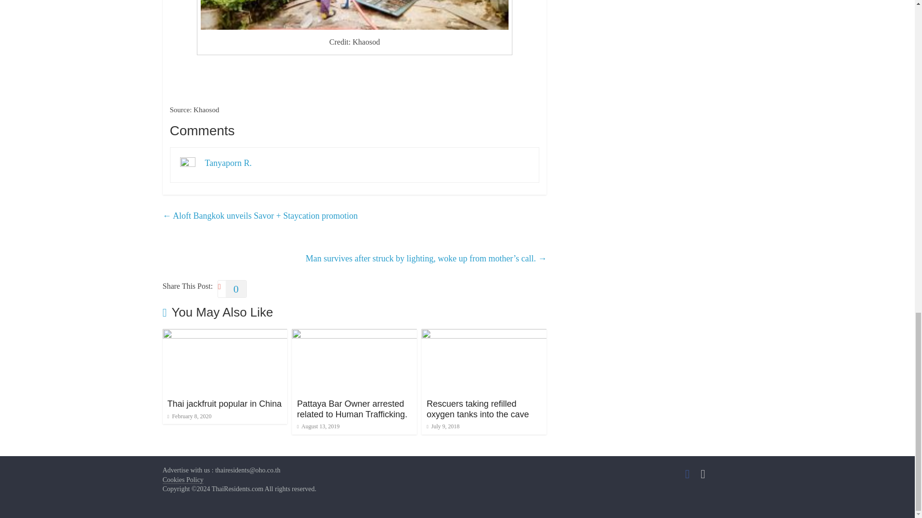 This screenshot has height=518, width=922. Describe the element at coordinates (352, 409) in the screenshot. I see `Pattaya Bar Owner arrested related to Human Trafficking.` at that location.